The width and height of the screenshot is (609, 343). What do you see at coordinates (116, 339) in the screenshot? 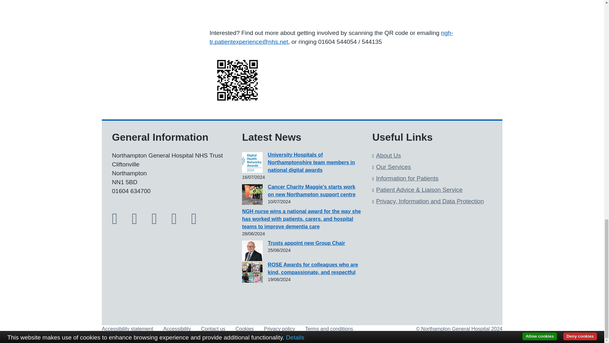
I see `Social Media` at bounding box center [116, 339].